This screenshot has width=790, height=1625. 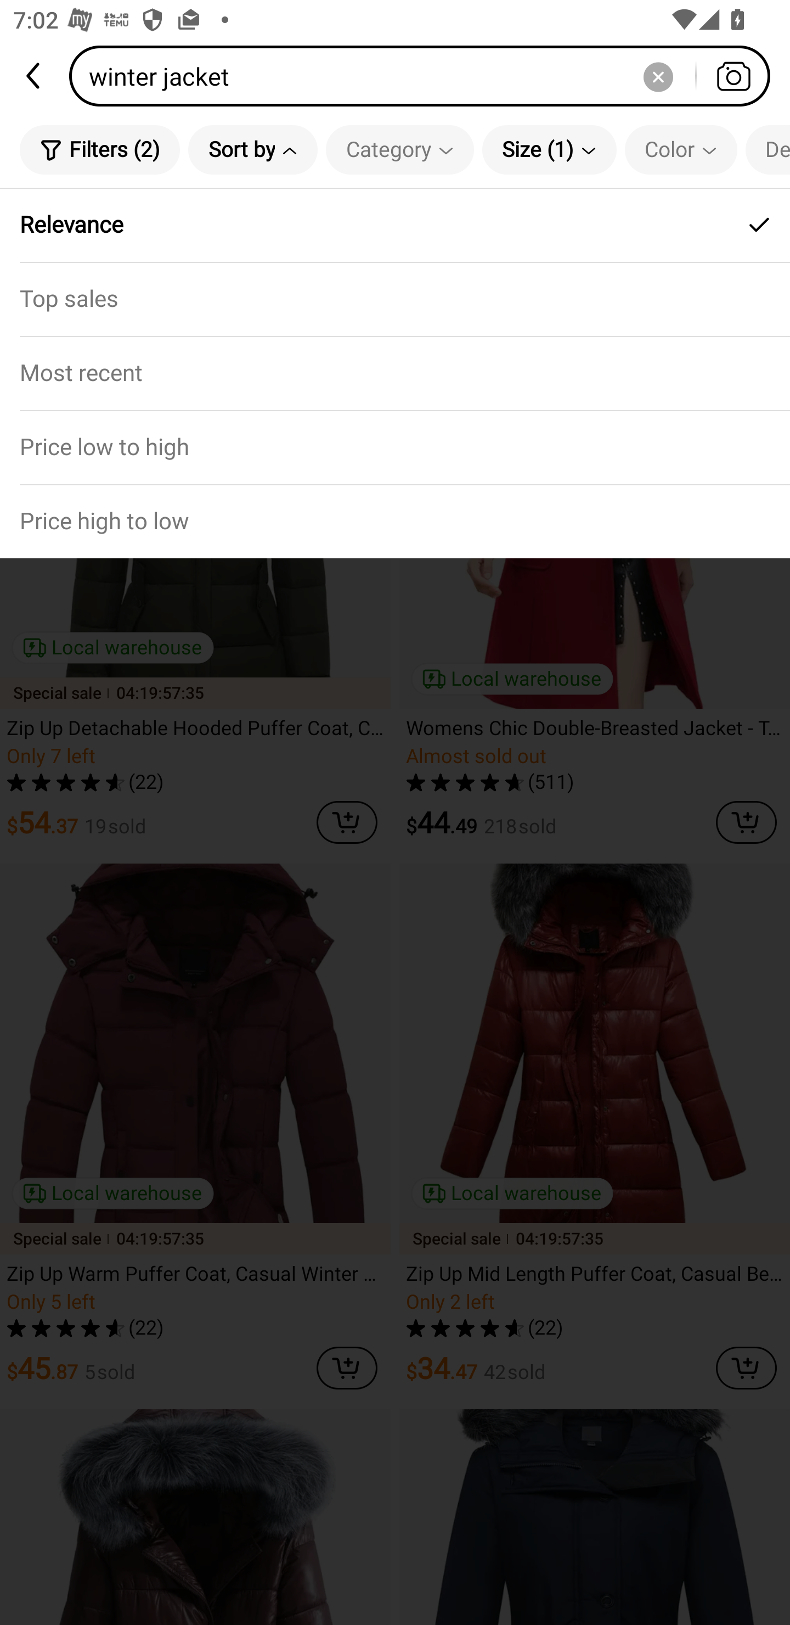 I want to click on Top sales, so click(x=395, y=299).